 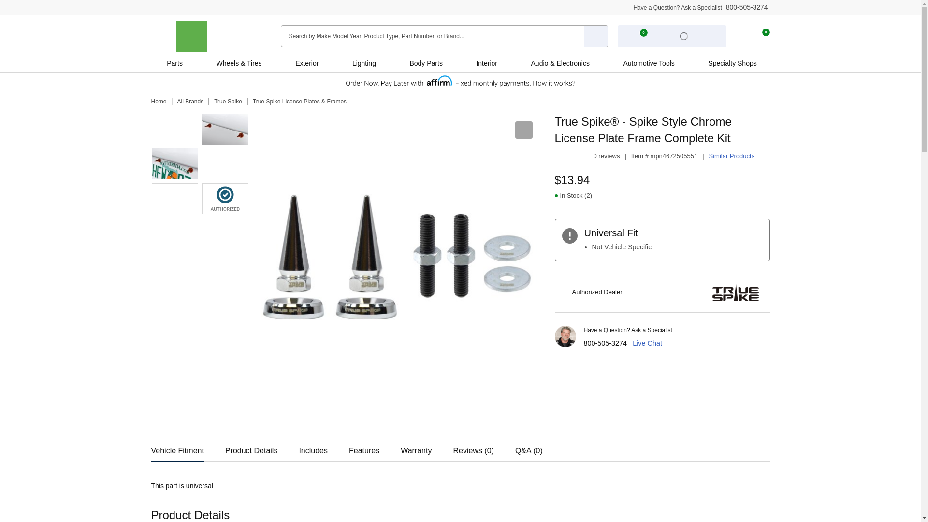 What do you see at coordinates (605, 343) in the screenshot?
I see `800-505-3274` at bounding box center [605, 343].